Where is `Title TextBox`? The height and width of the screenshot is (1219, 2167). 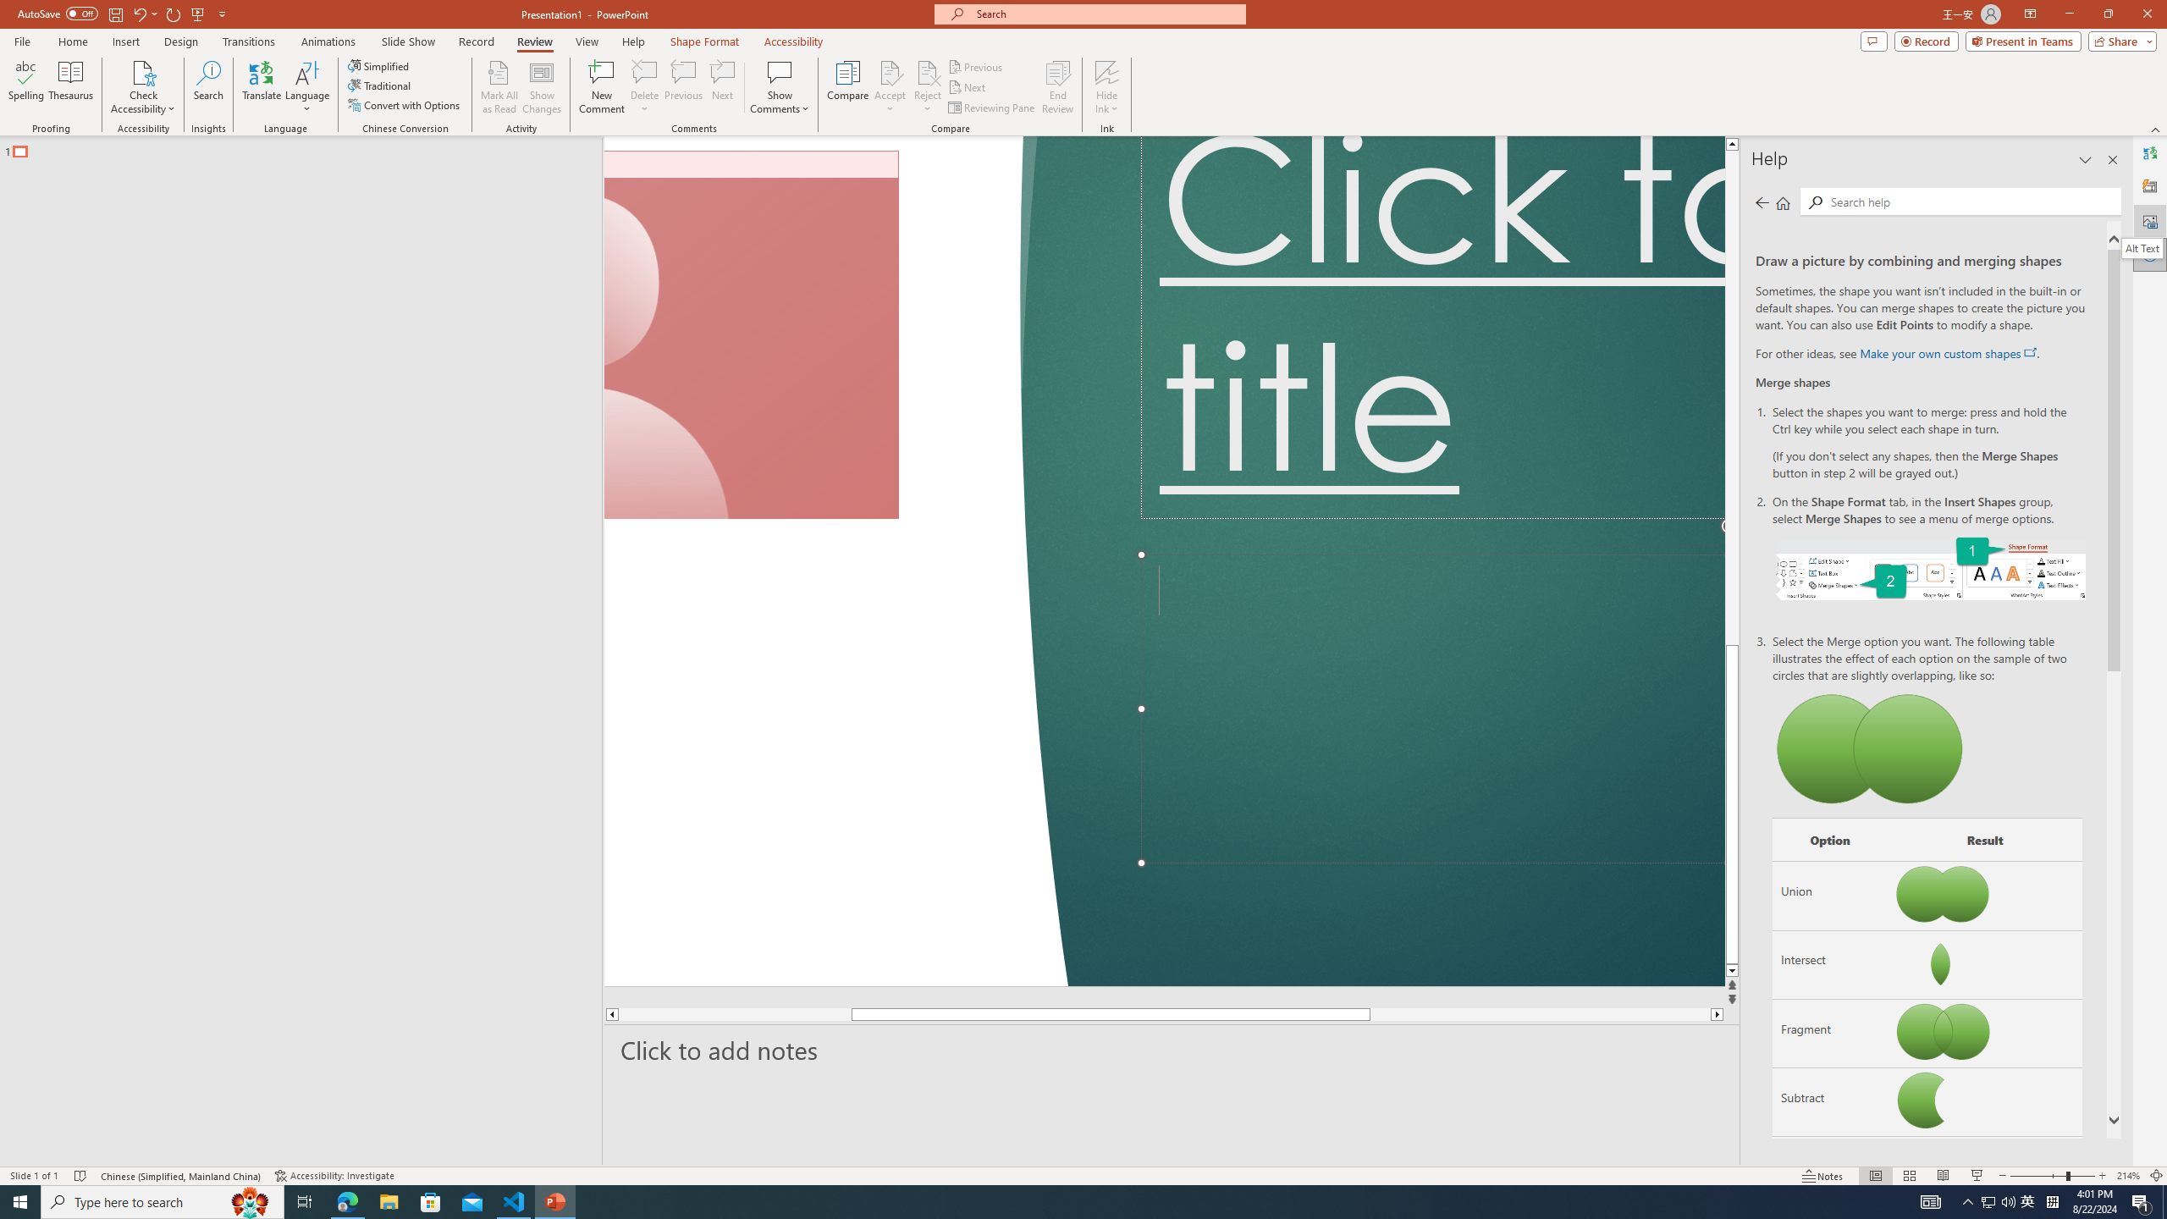
Title TextBox is located at coordinates (1433, 328).